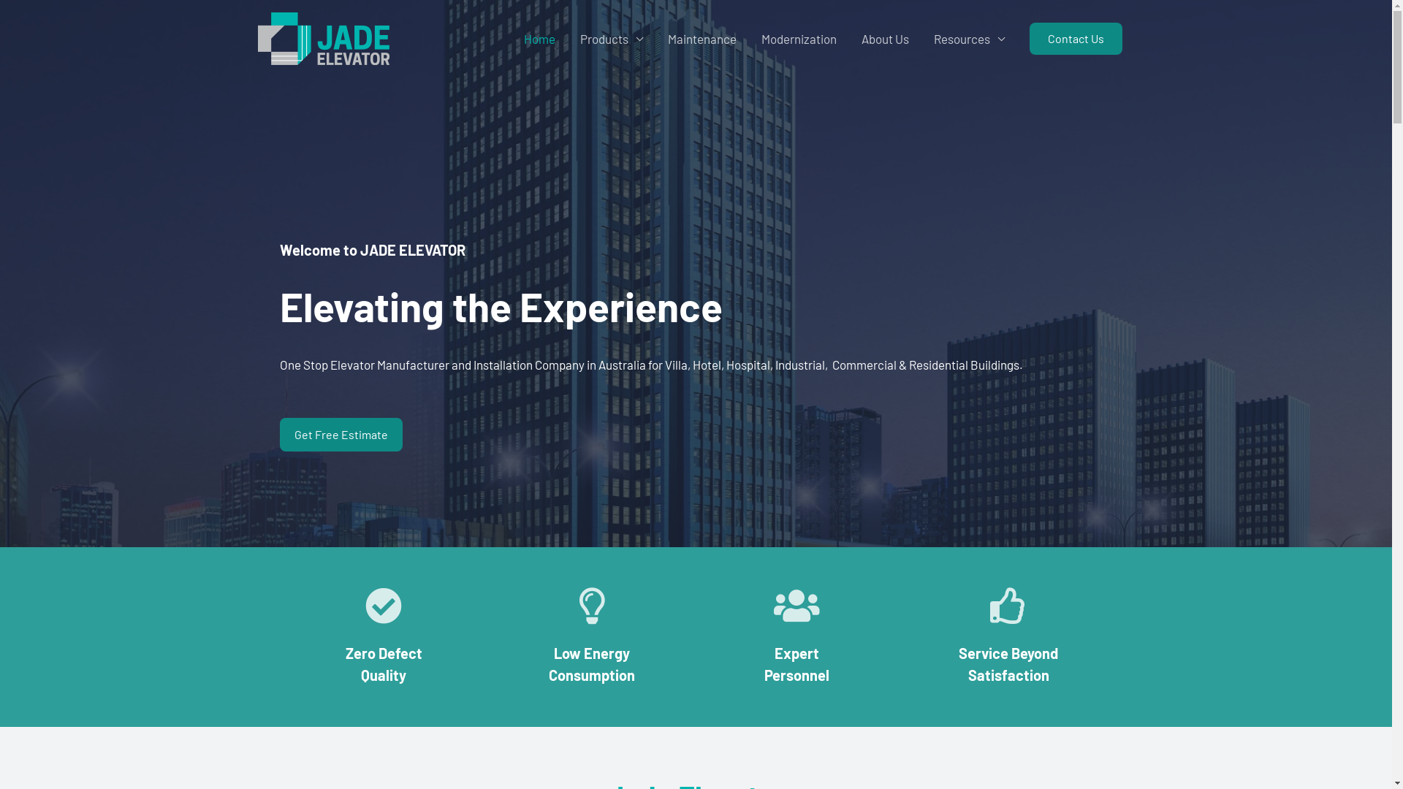 The height and width of the screenshot is (789, 1403). I want to click on Home, so click(539, 39).